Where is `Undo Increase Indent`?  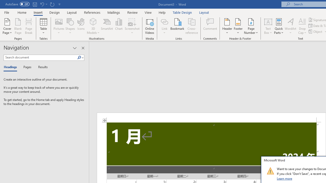 Undo Increase Indent is located at coordinates (42, 4).